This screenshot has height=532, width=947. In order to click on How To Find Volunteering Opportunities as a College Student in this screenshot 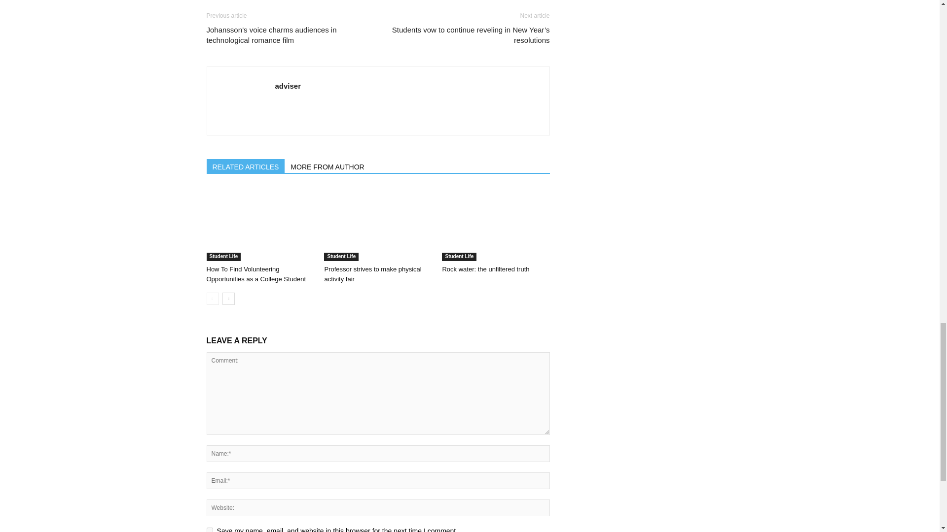, I will do `click(259, 224)`.